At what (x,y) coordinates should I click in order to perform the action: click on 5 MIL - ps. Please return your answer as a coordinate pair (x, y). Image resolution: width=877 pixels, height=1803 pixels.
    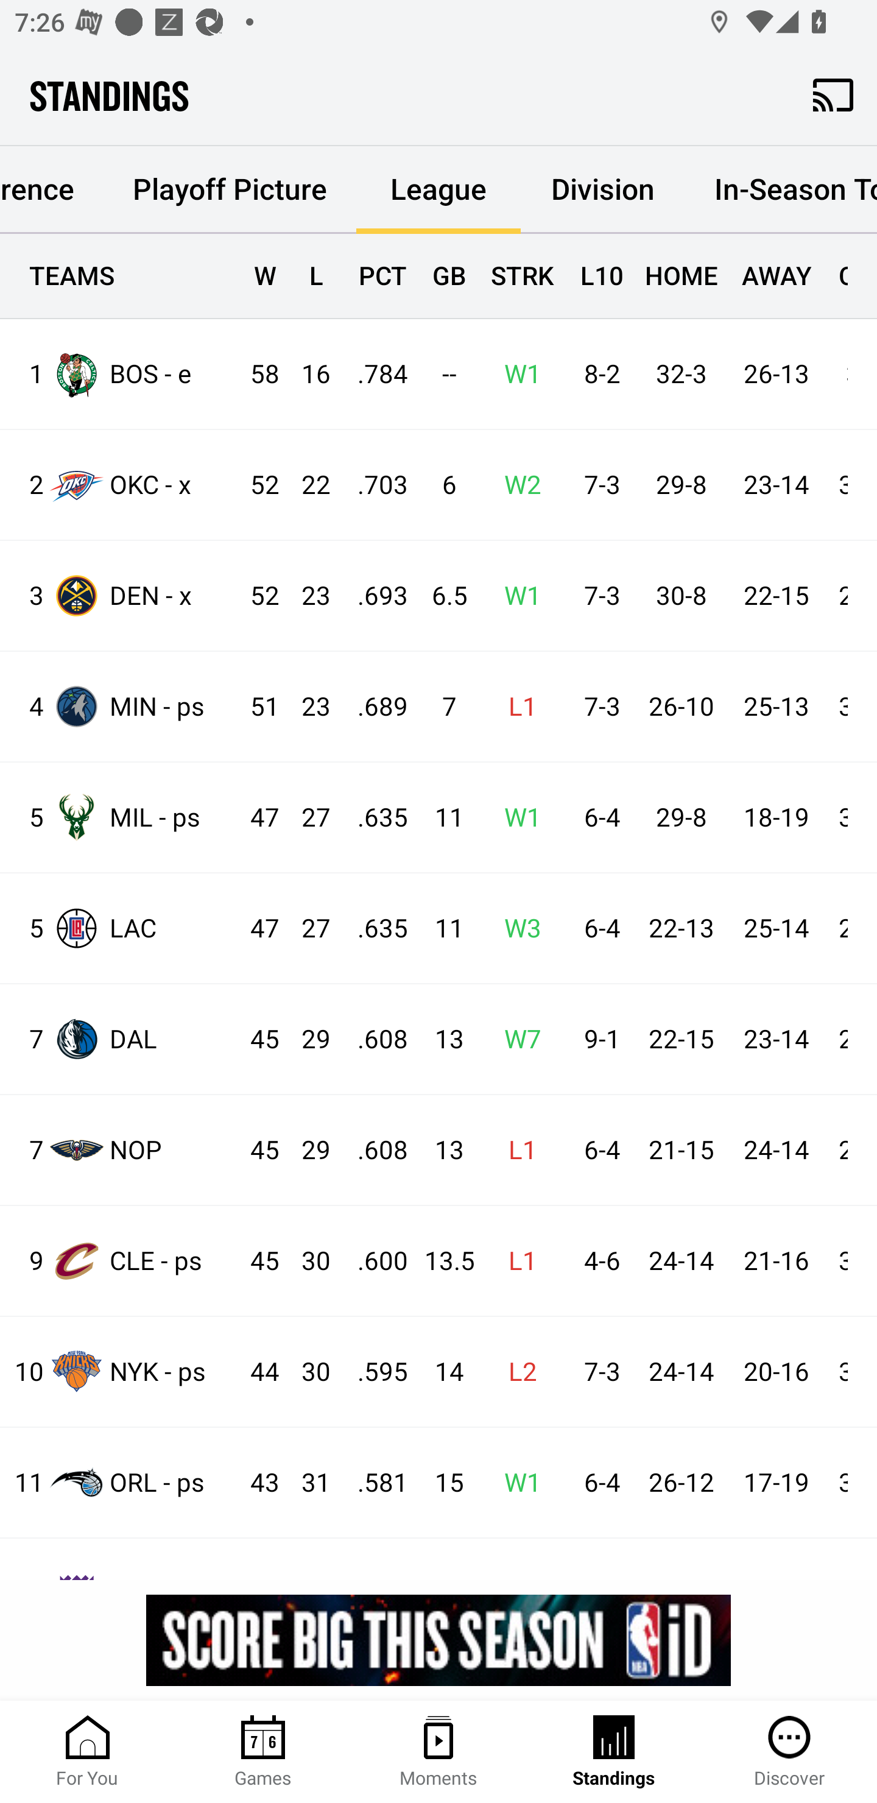
    Looking at the image, I should click on (119, 817).